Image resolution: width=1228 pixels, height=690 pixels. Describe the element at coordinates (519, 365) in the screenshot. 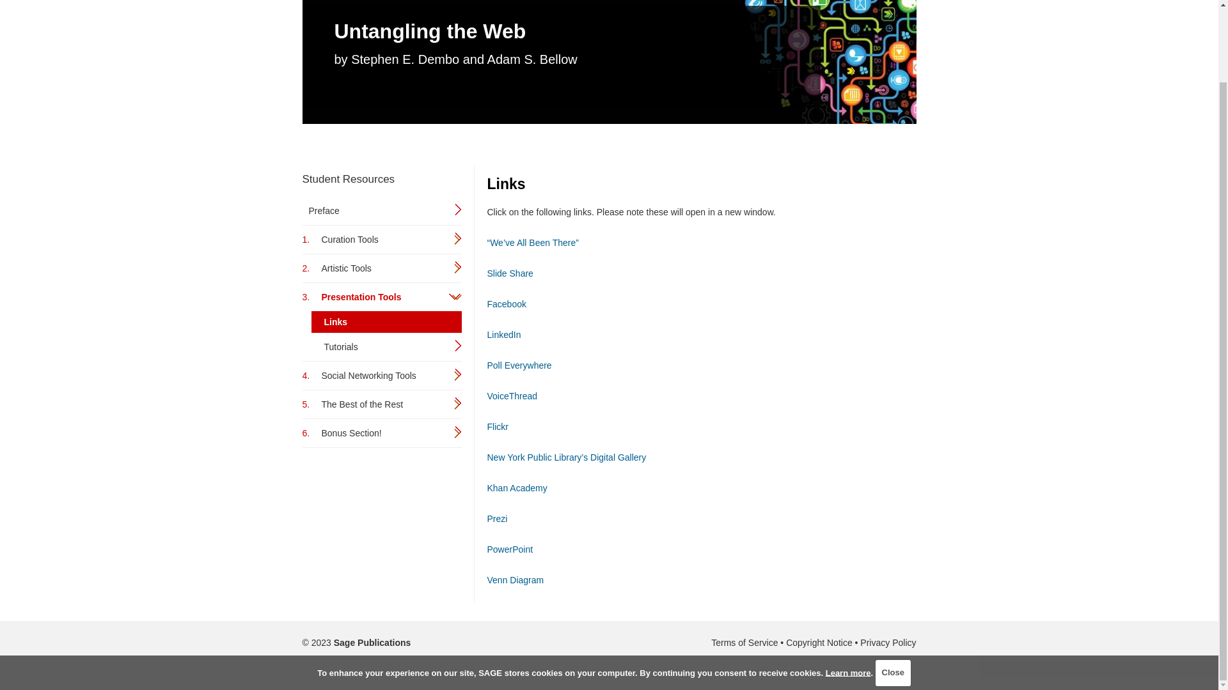

I see `Poll Everywhere` at that location.